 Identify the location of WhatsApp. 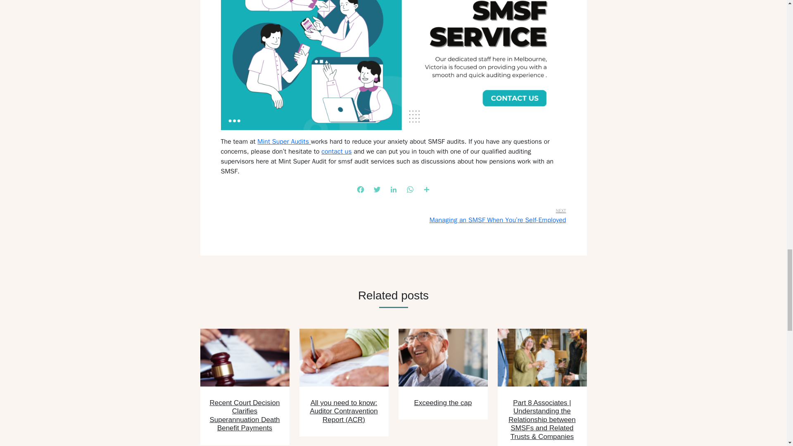
(409, 190).